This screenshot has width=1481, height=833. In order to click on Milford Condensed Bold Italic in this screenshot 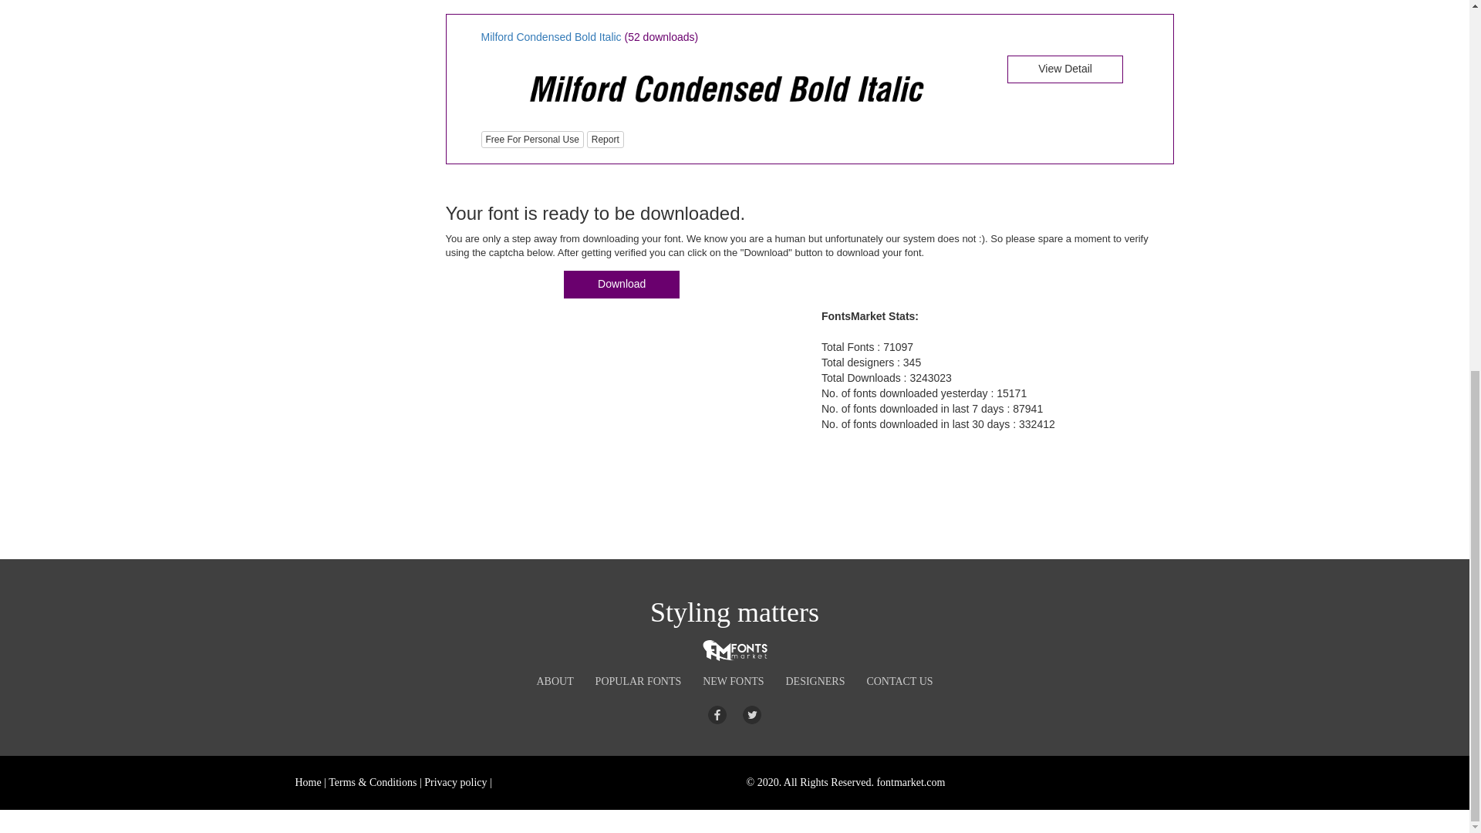, I will do `click(725, 88)`.